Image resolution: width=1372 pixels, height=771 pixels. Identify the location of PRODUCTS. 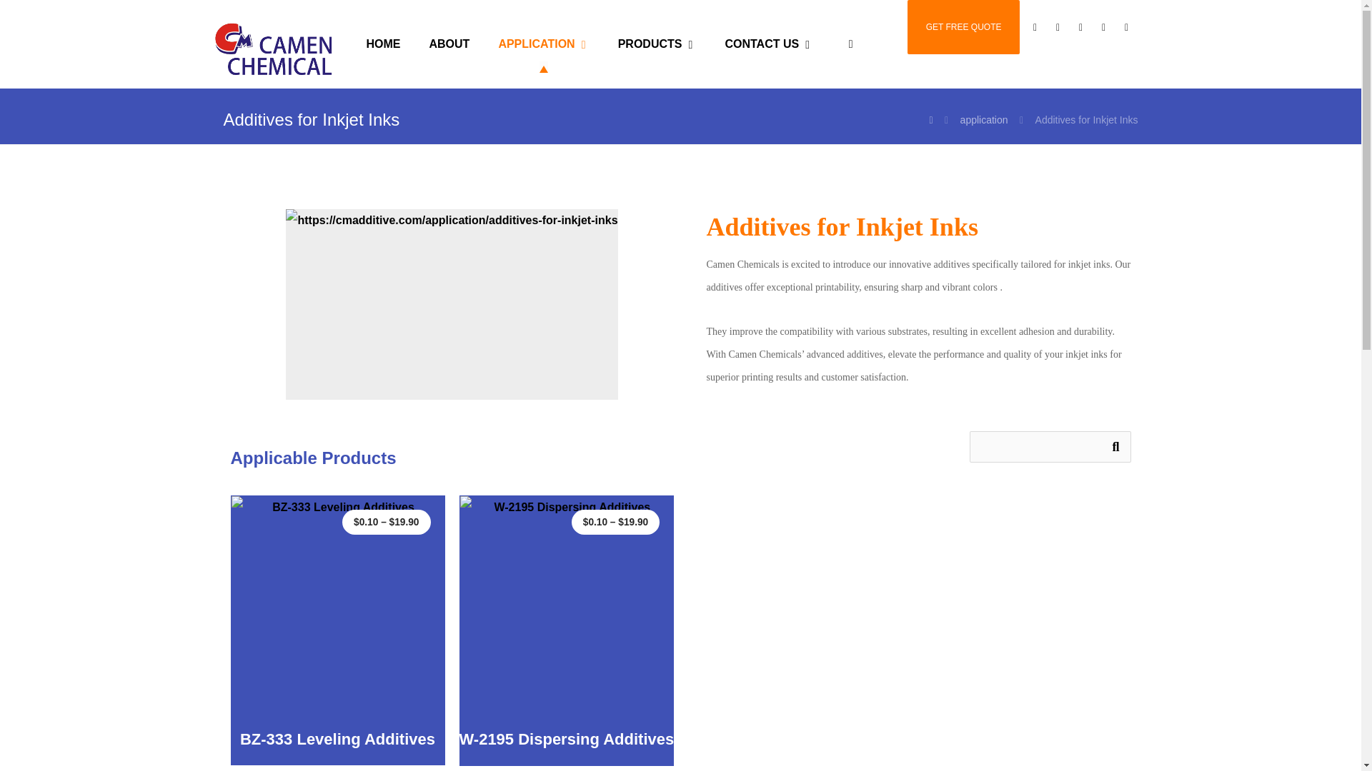
(657, 44).